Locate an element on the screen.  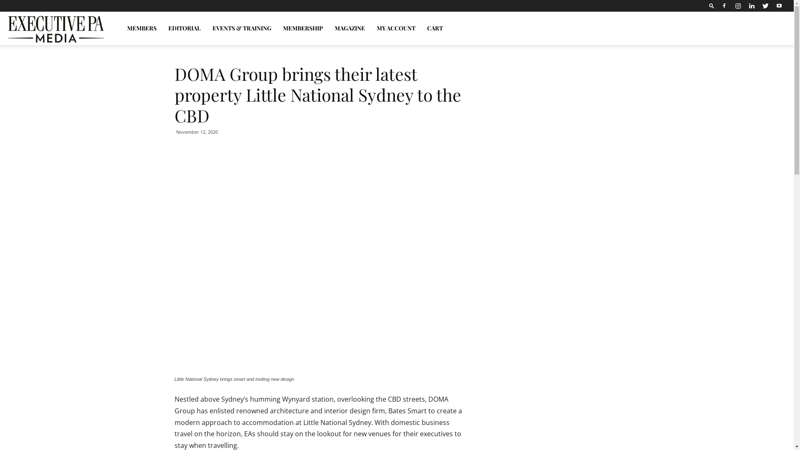
MEMBERSHIP is located at coordinates (303, 28).